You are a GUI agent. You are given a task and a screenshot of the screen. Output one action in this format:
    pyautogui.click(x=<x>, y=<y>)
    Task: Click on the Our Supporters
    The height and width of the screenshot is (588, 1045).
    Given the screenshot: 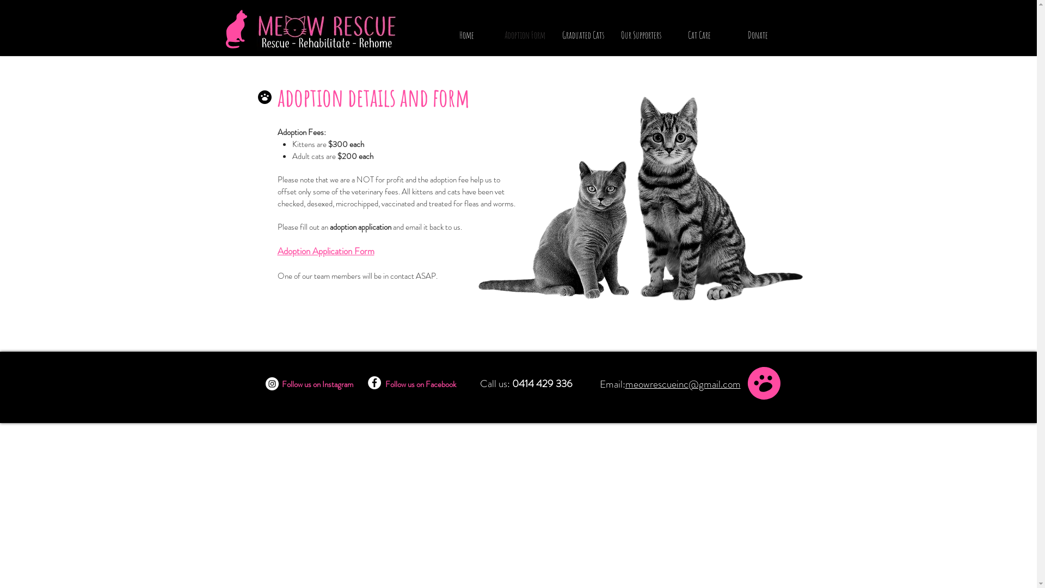 What is the action you would take?
    pyautogui.click(x=641, y=35)
    